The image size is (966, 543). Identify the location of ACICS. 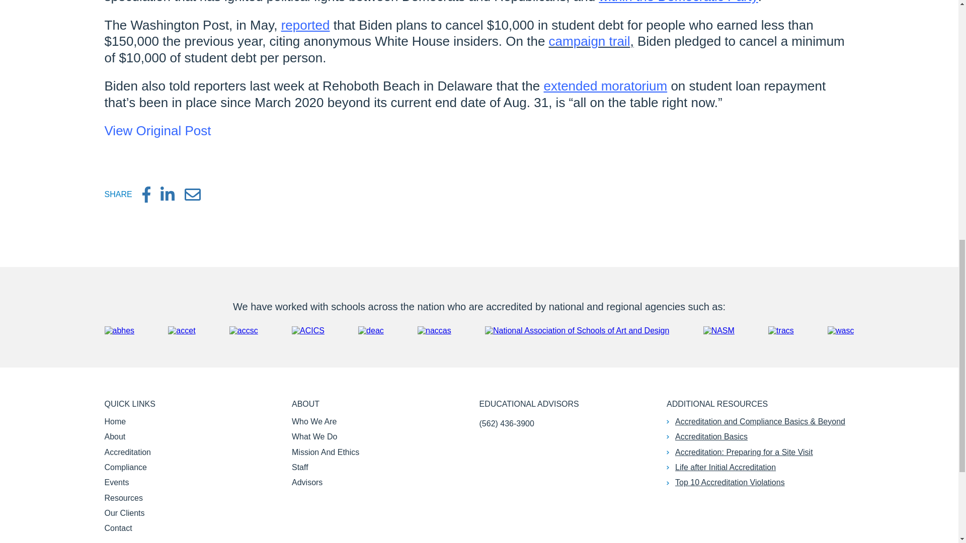
(308, 331).